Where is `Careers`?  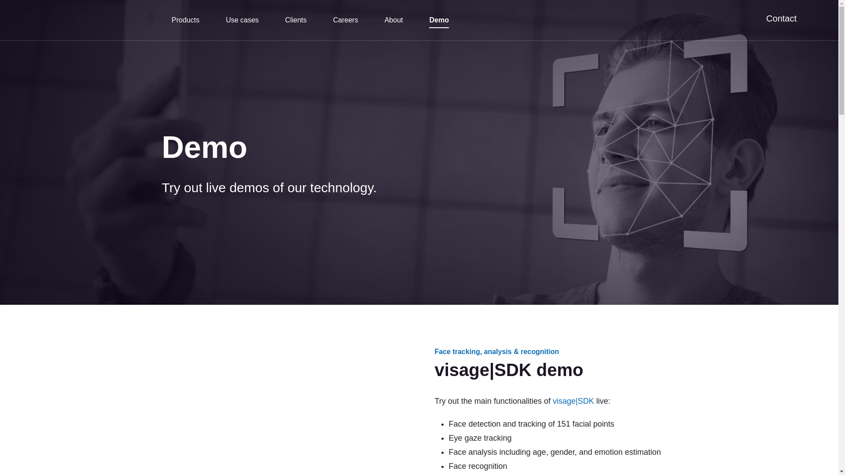 Careers is located at coordinates (345, 20).